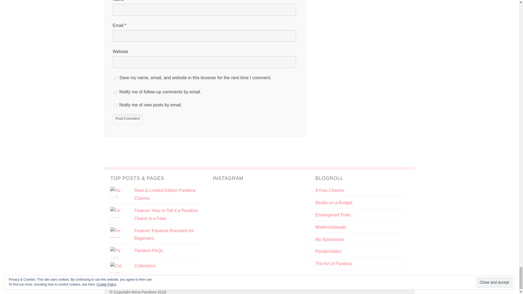 Image resolution: width=523 pixels, height=294 pixels. I want to click on Post Comment, so click(128, 118).